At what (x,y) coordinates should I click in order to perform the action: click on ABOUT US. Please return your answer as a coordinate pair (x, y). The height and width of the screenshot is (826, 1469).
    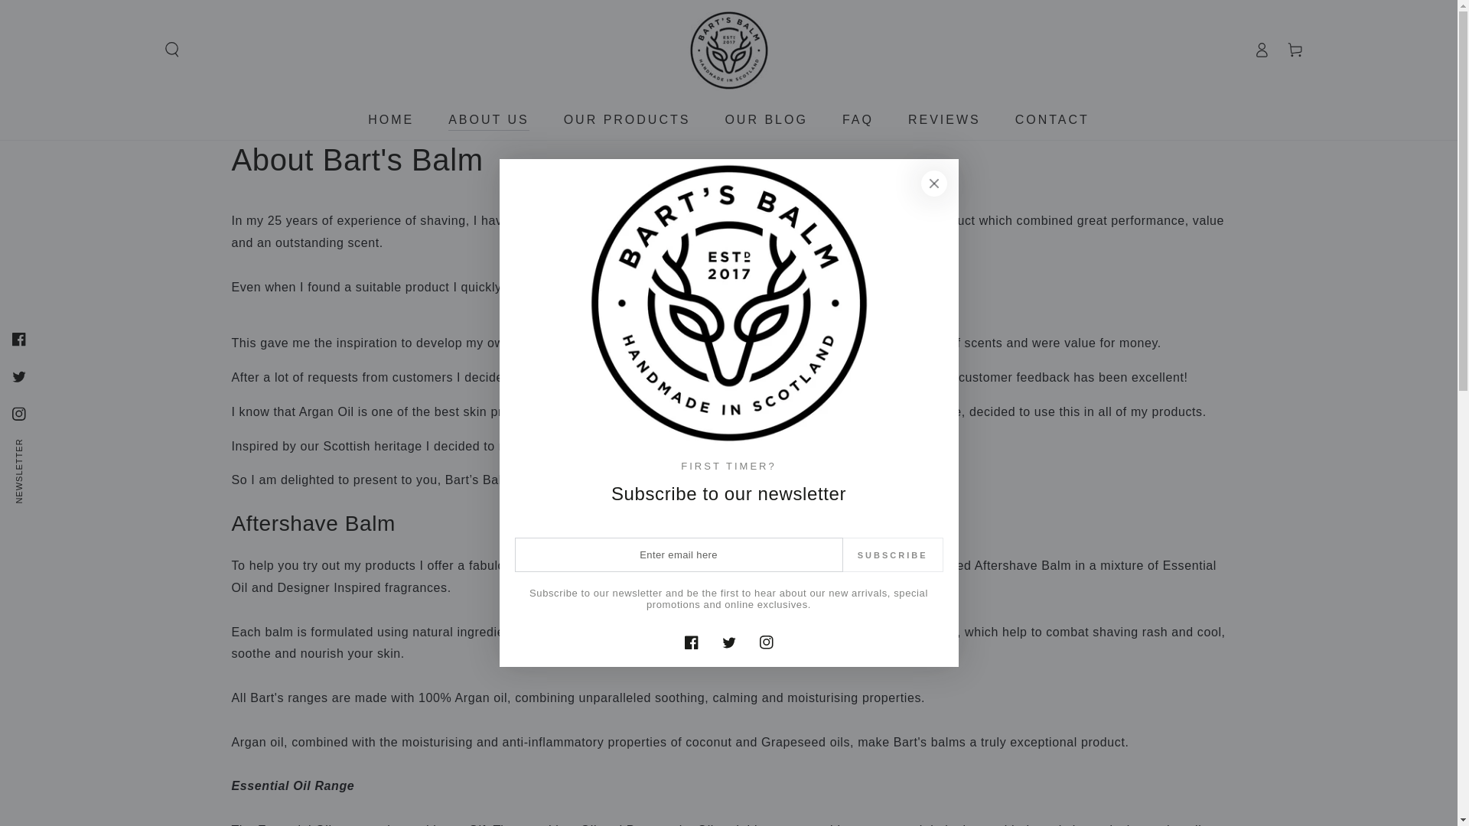
    Looking at the image, I should click on (488, 119).